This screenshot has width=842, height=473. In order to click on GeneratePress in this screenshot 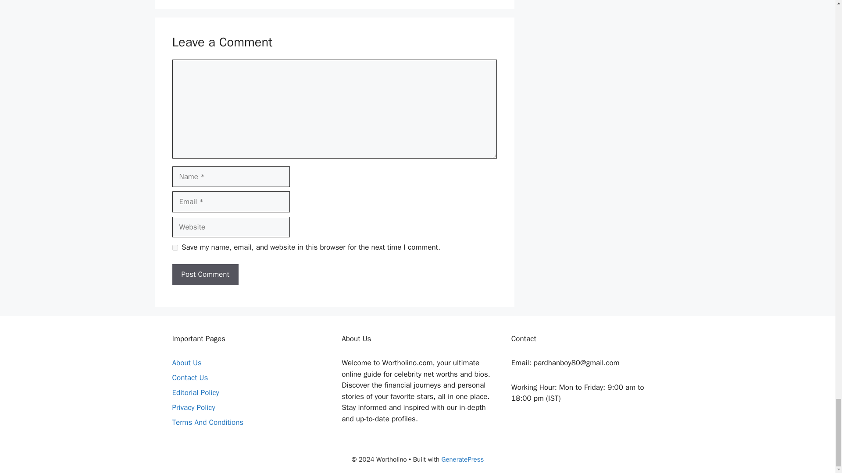, I will do `click(463, 459)`.